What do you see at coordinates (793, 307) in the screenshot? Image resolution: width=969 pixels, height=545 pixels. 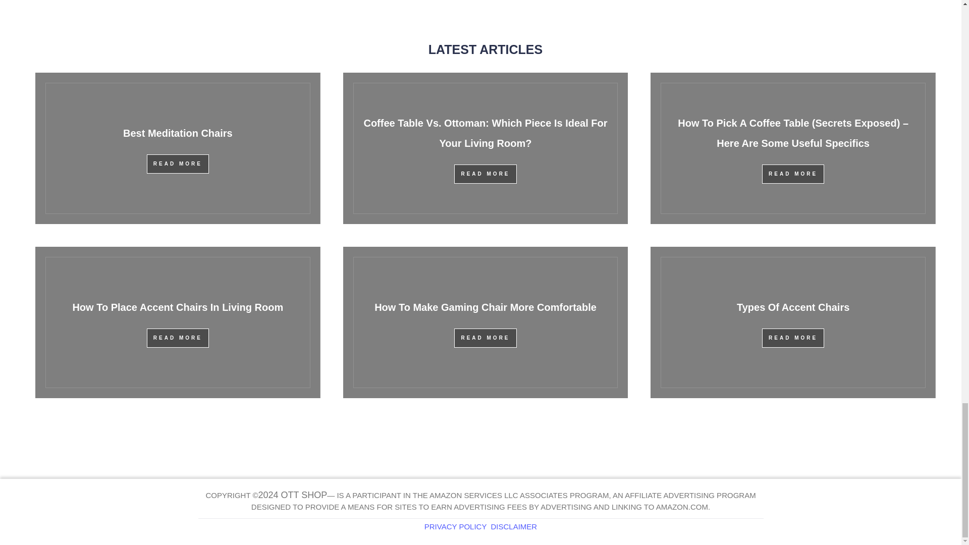 I see `Types of Accent Chairs` at bounding box center [793, 307].